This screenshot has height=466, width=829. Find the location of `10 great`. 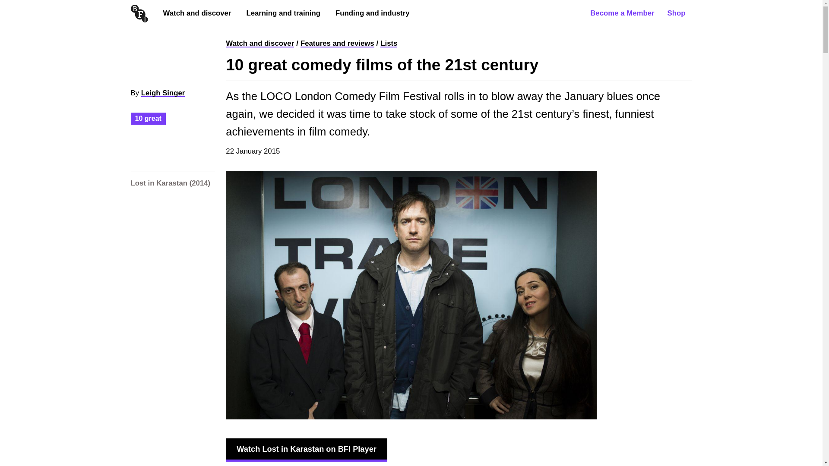

10 great is located at coordinates (148, 118).